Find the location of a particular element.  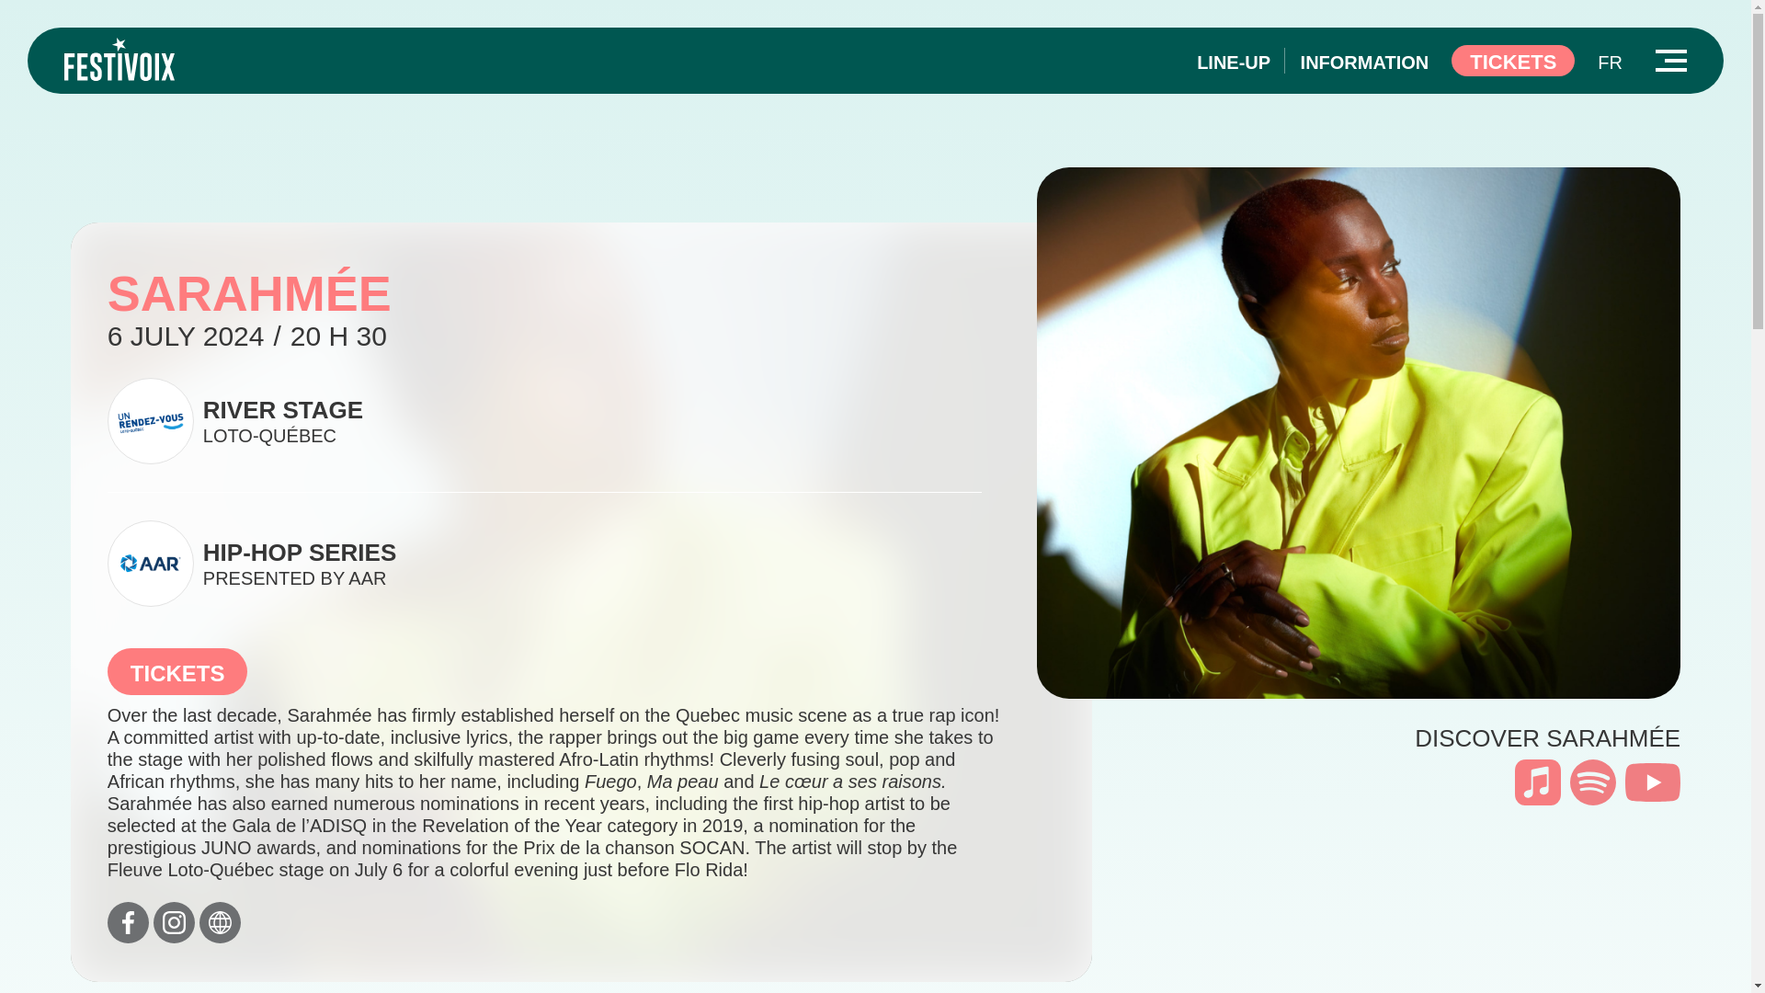

LINE-UP is located at coordinates (1512, 61).